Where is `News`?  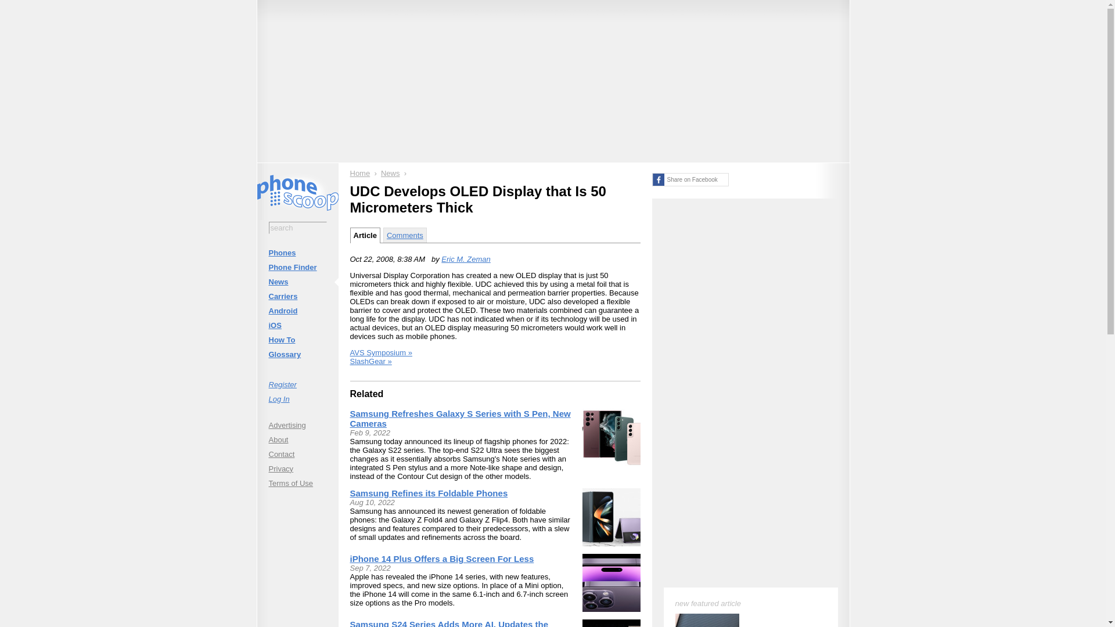 News is located at coordinates (297, 282).